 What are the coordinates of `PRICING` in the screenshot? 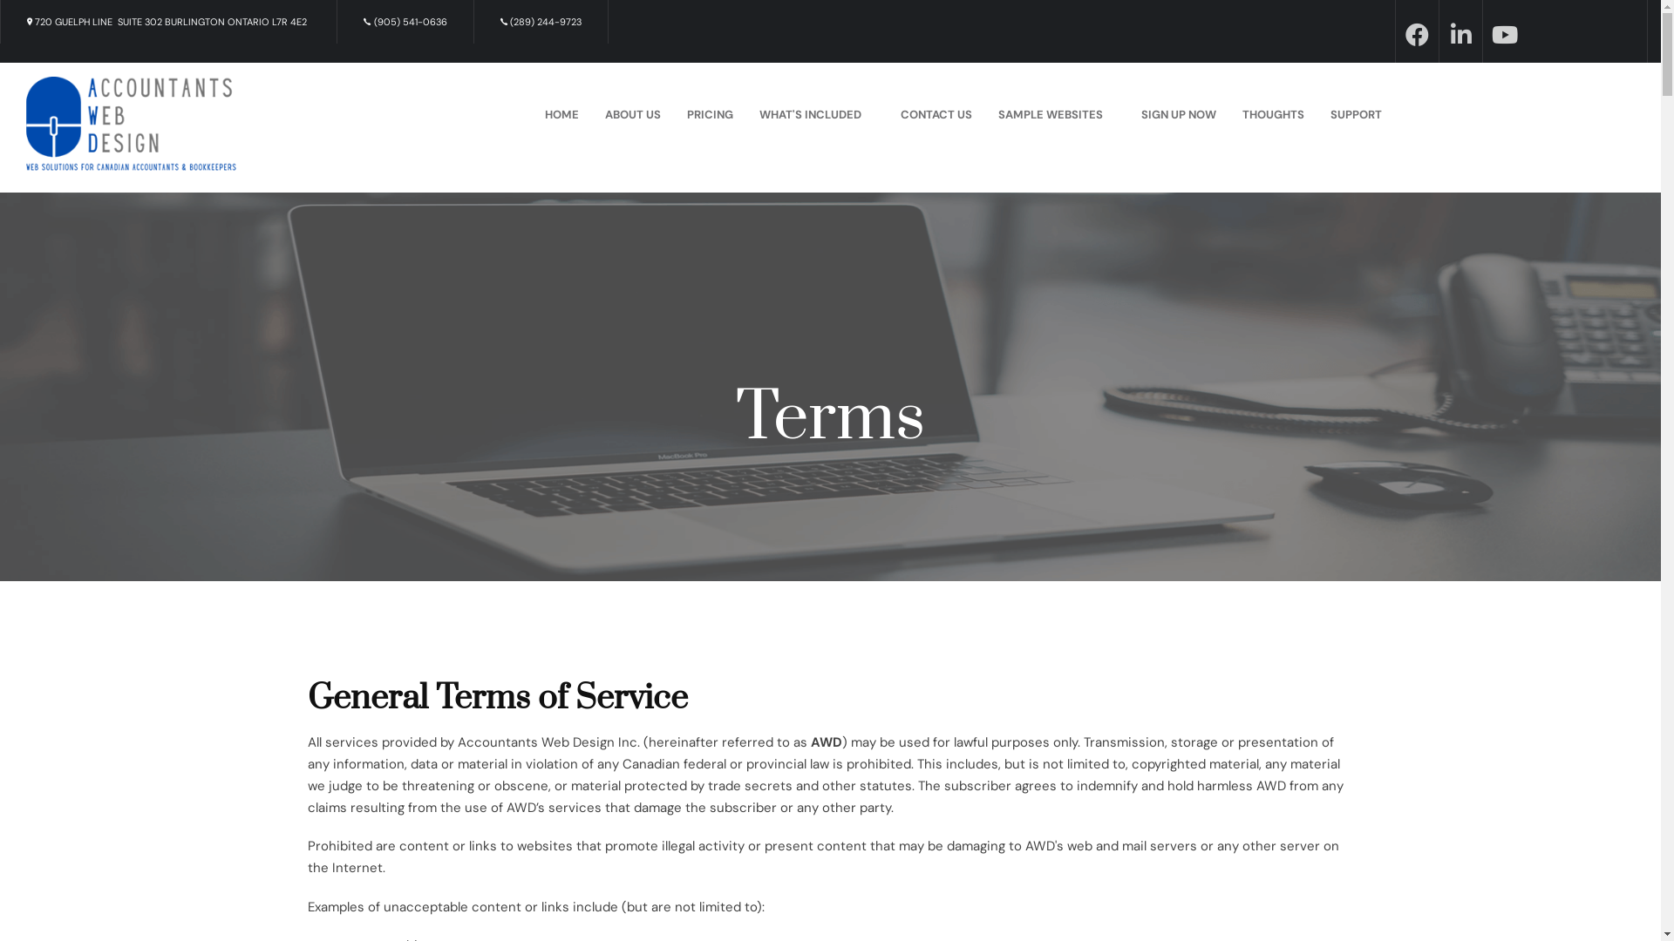 It's located at (710, 115).